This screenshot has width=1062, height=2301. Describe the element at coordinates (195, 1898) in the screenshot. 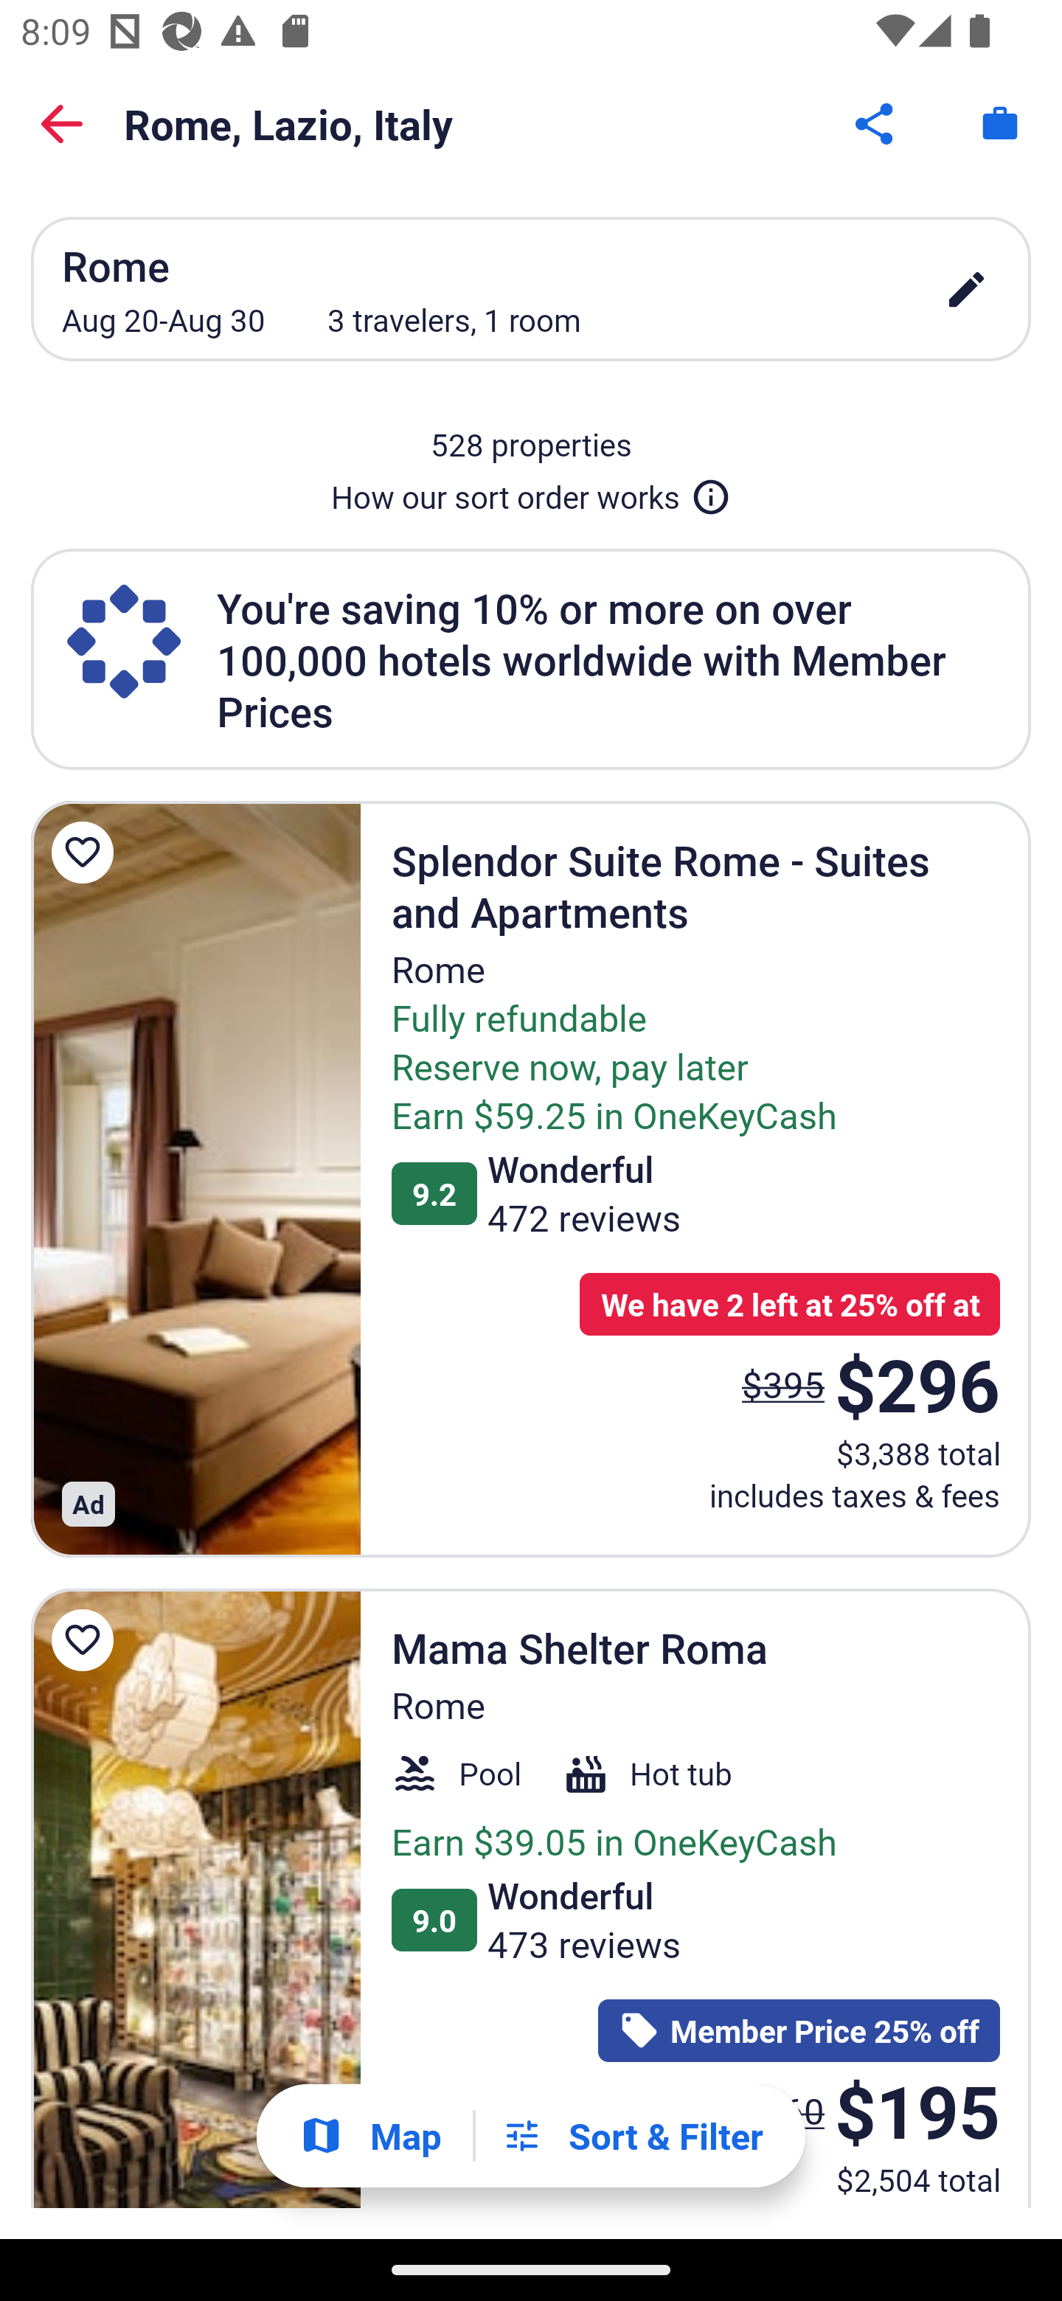

I see `Mama Shelter Roma ` at that location.